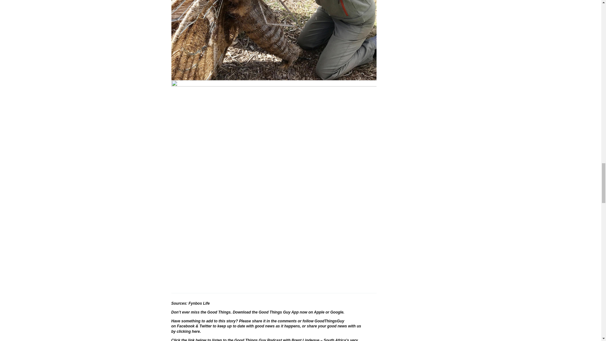  I want to click on Apple, so click(319, 312).